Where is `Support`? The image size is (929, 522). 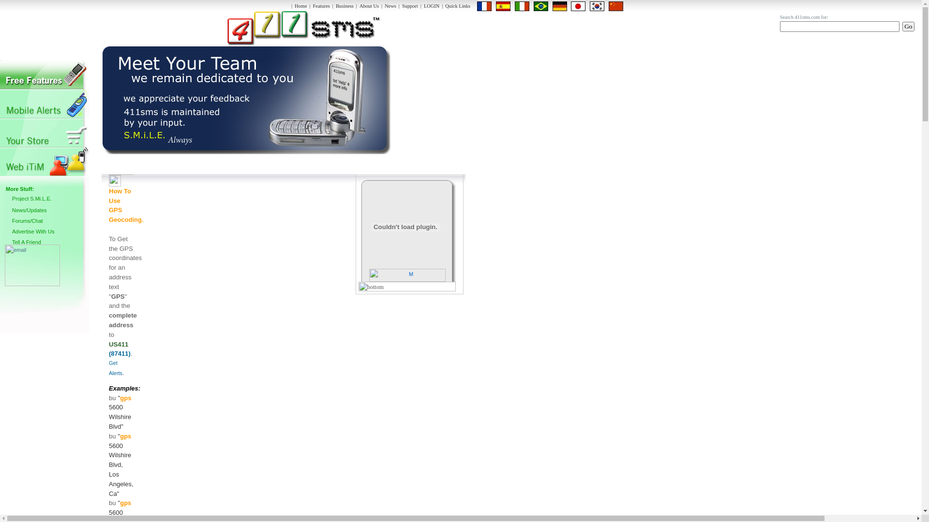
Support is located at coordinates (410, 6).